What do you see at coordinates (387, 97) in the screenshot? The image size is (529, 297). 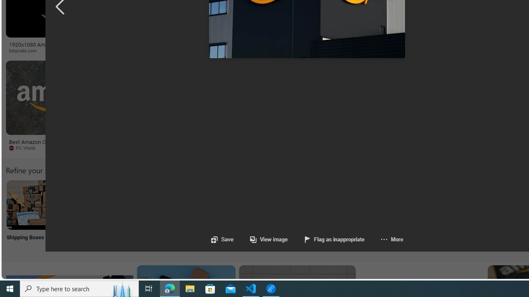 I see `Image result for amazon` at bounding box center [387, 97].